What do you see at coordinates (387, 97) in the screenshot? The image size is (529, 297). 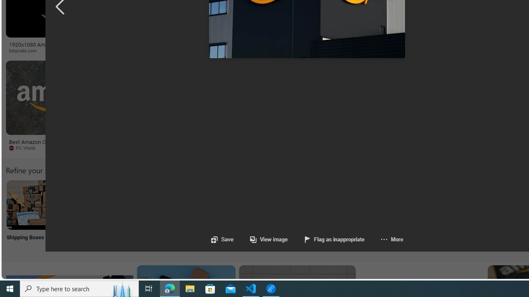 I see `Image result for amazon` at bounding box center [387, 97].